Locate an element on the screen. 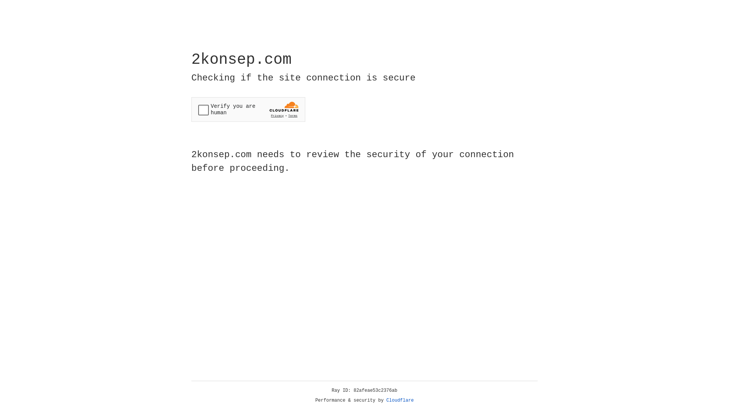 The image size is (729, 410). Cloudflare is located at coordinates (400, 401).